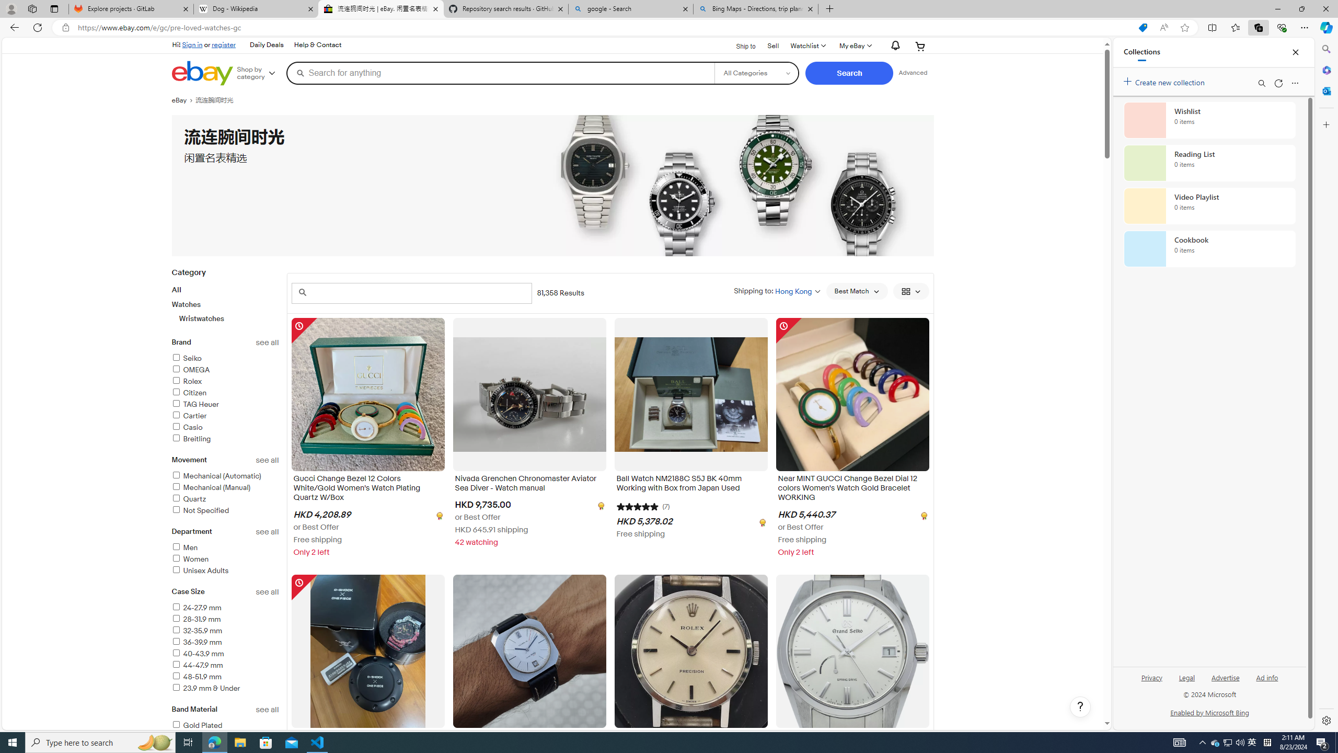 The height and width of the screenshot is (753, 1338). Describe the element at coordinates (177, 290) in the screenshot. I see `All` at that location.